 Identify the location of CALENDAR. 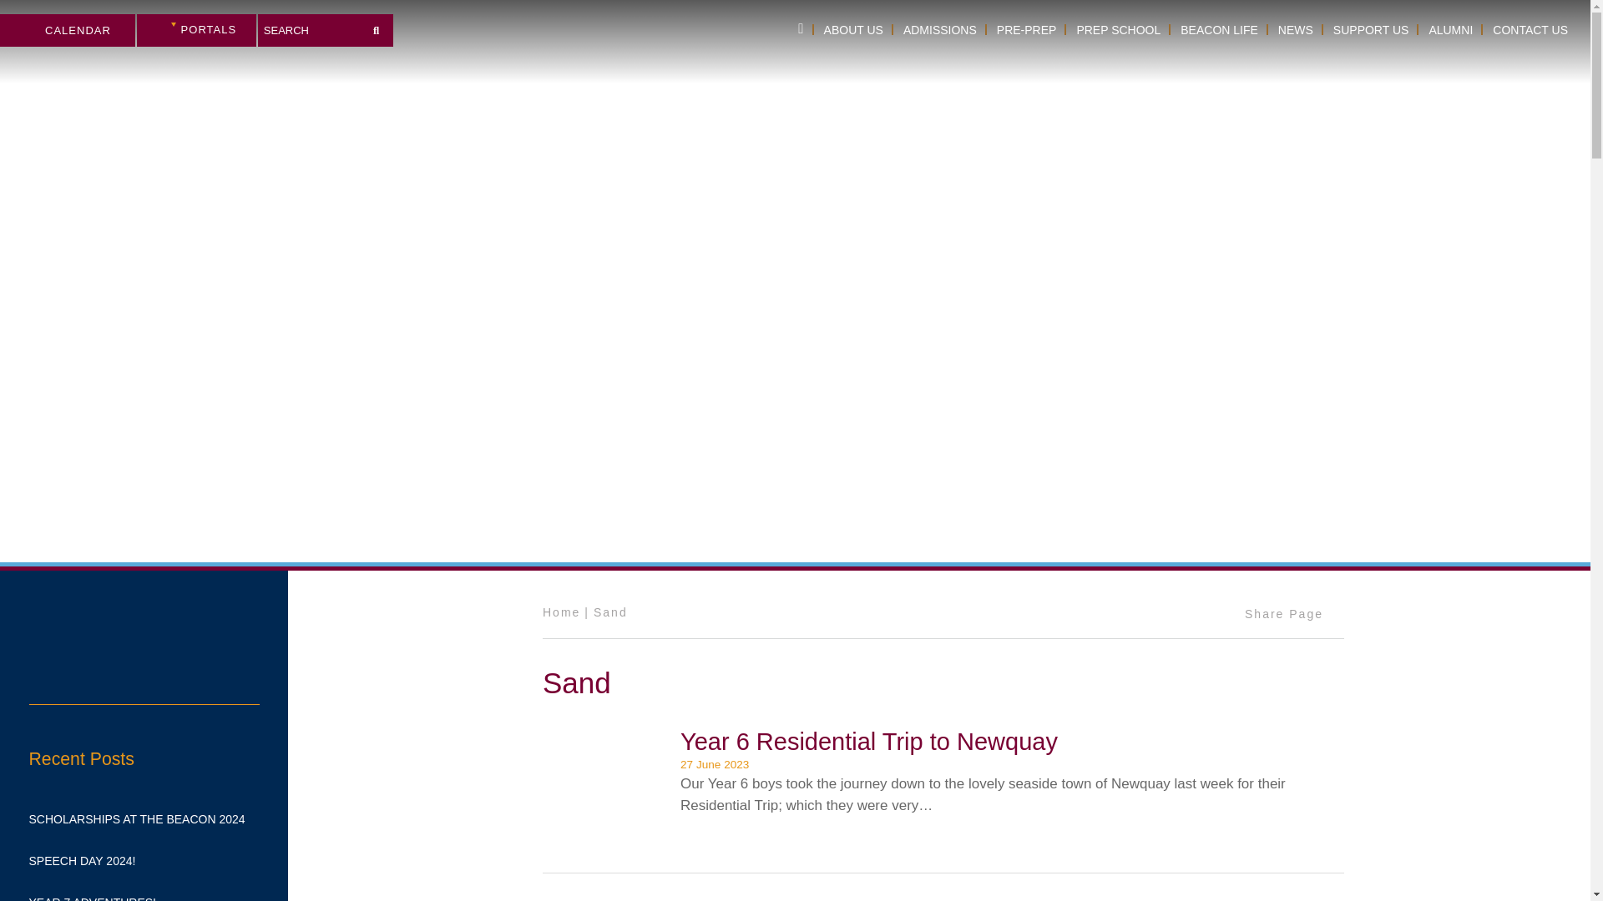
(67, 30).